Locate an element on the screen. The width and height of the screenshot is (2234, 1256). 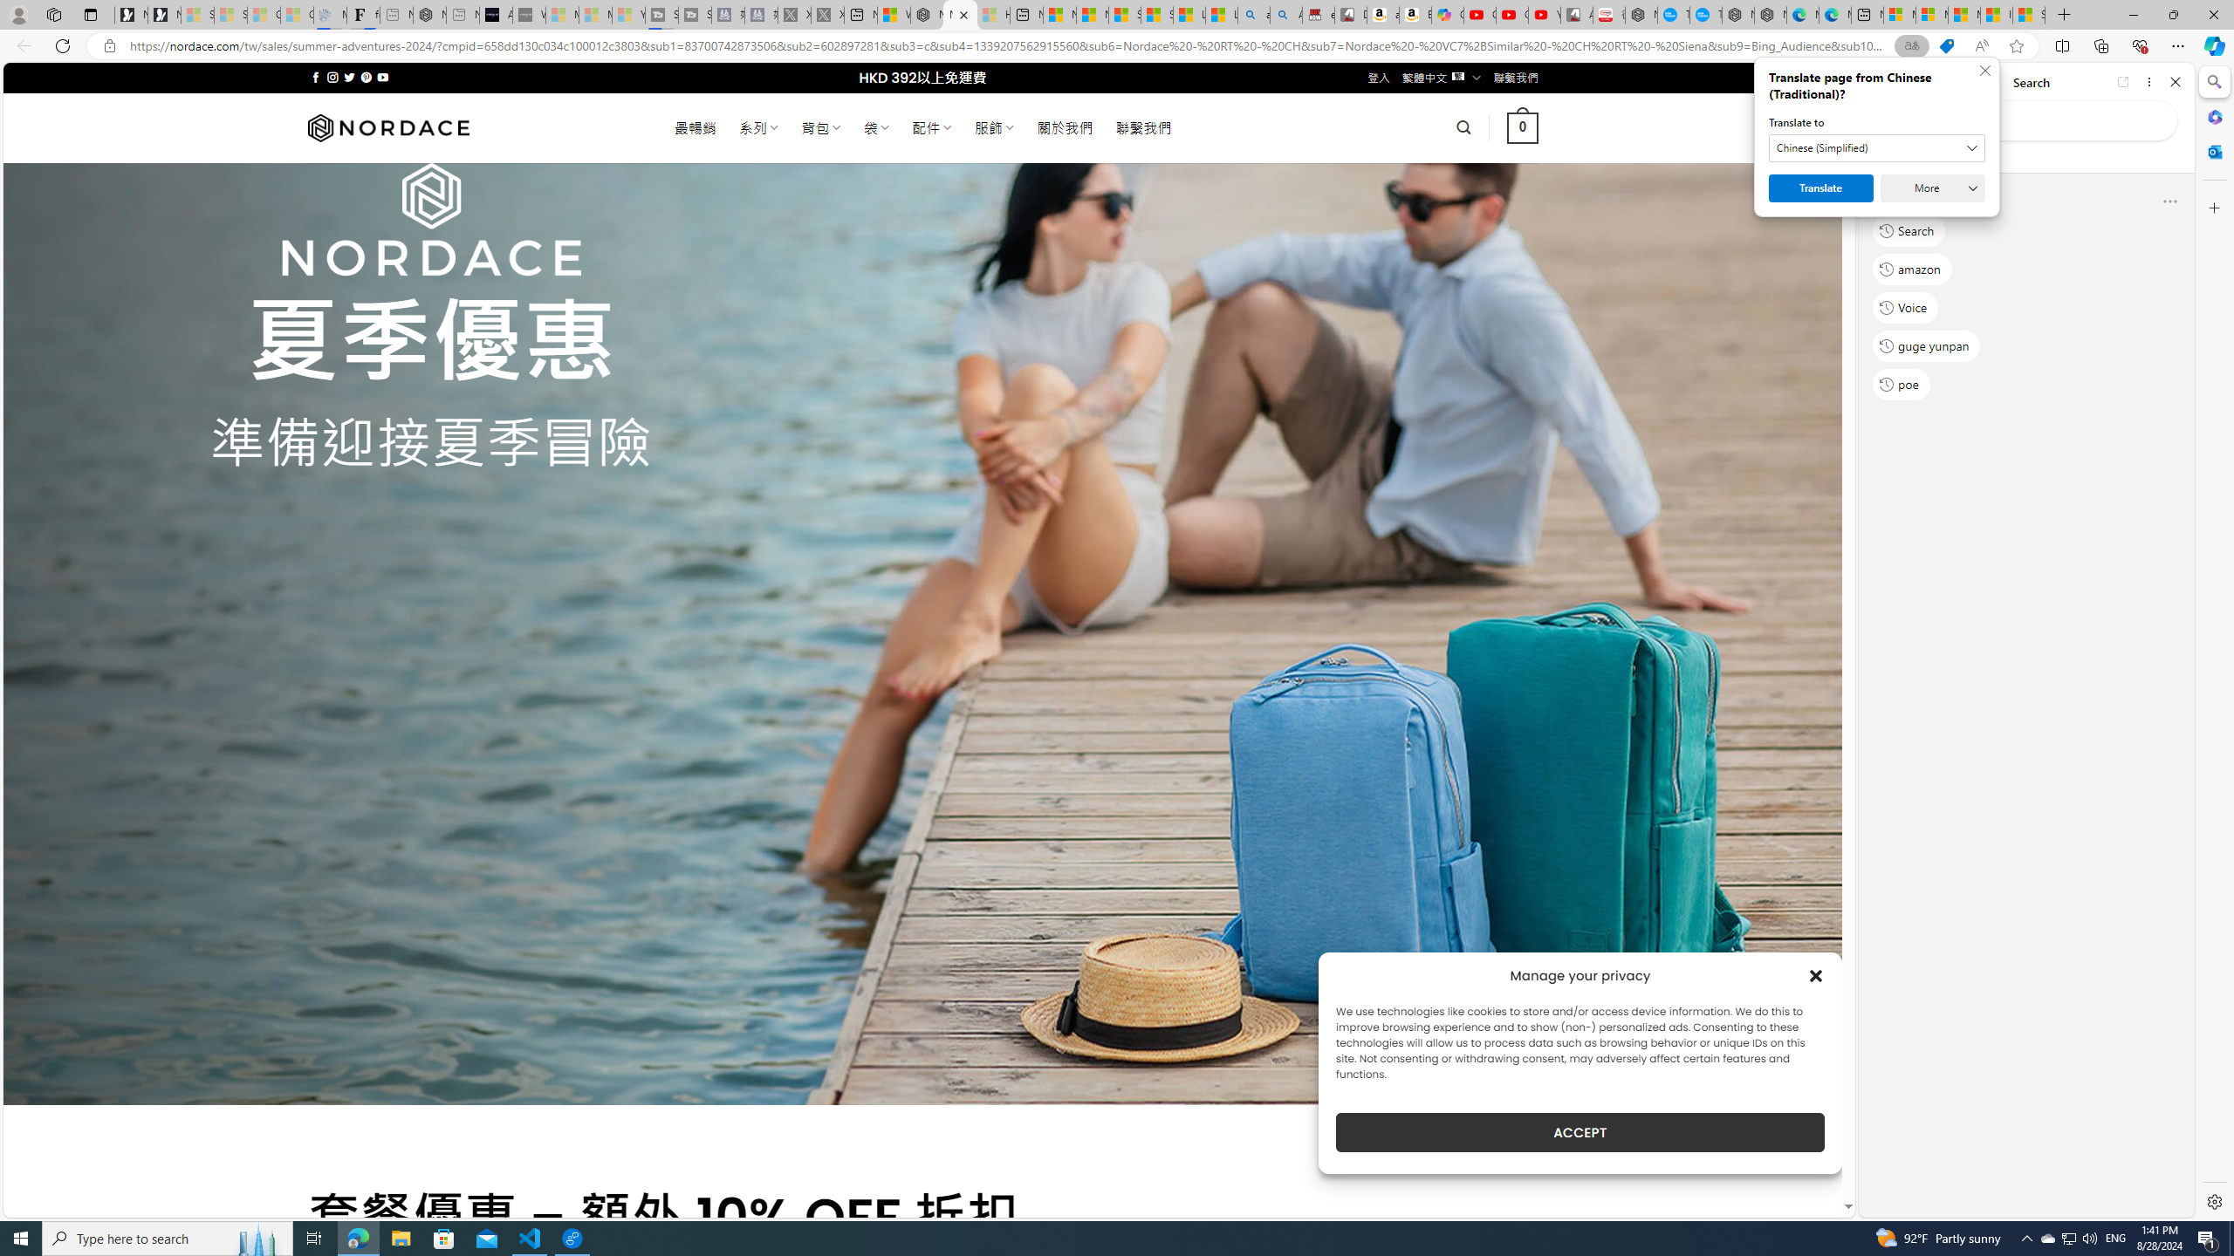
What's the best AI voice generator? - voice.ai - Sleeping is located at coordinates (529, 15).